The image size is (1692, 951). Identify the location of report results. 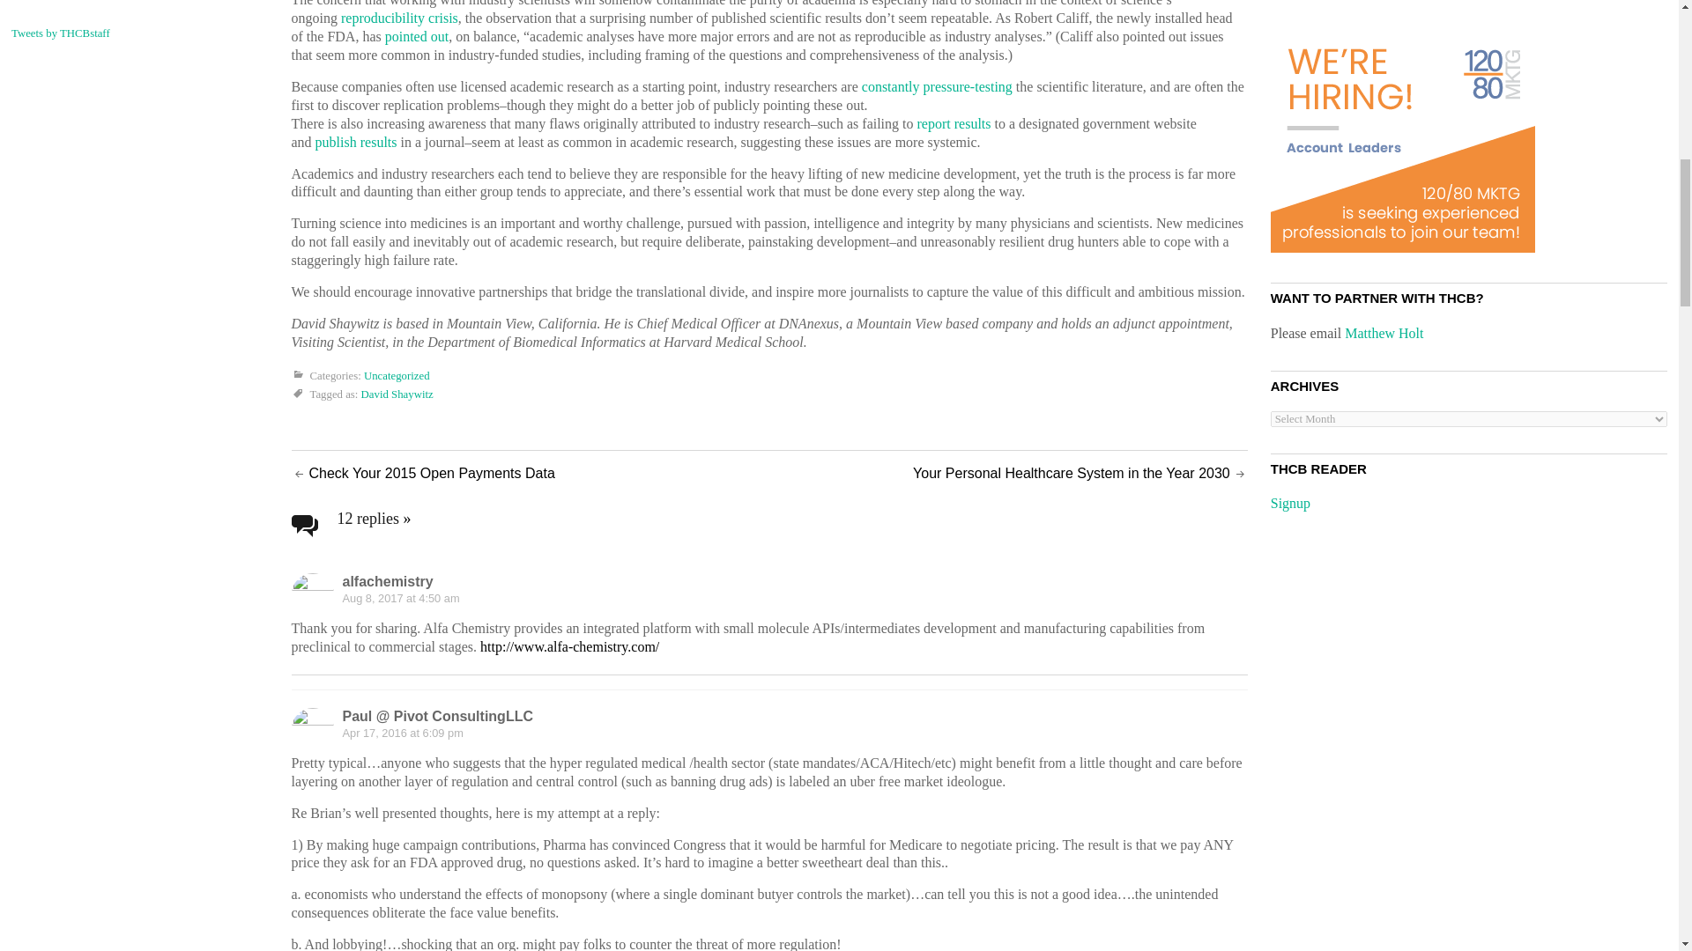
(954, 123).